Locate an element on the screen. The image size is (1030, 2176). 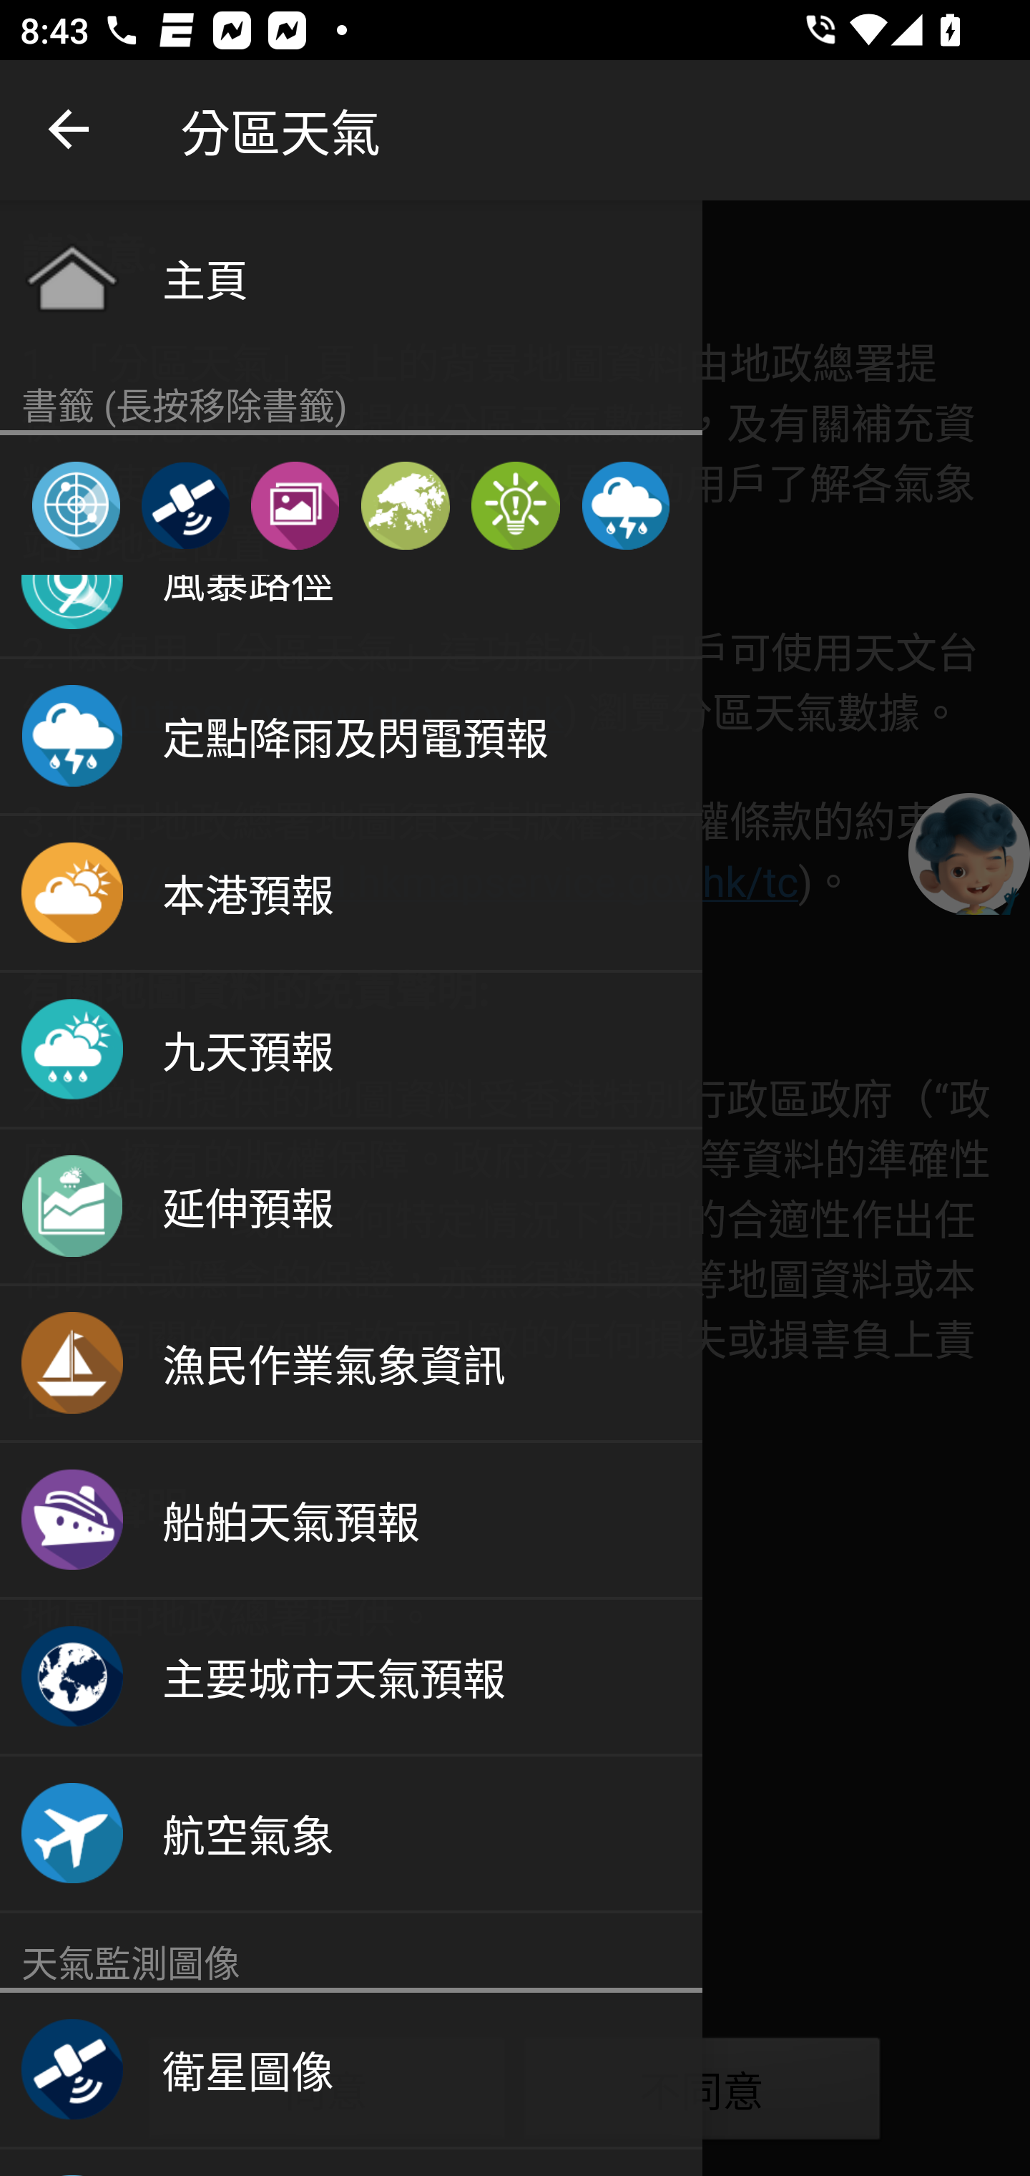
主頁 is located at coordinates (351, 277).